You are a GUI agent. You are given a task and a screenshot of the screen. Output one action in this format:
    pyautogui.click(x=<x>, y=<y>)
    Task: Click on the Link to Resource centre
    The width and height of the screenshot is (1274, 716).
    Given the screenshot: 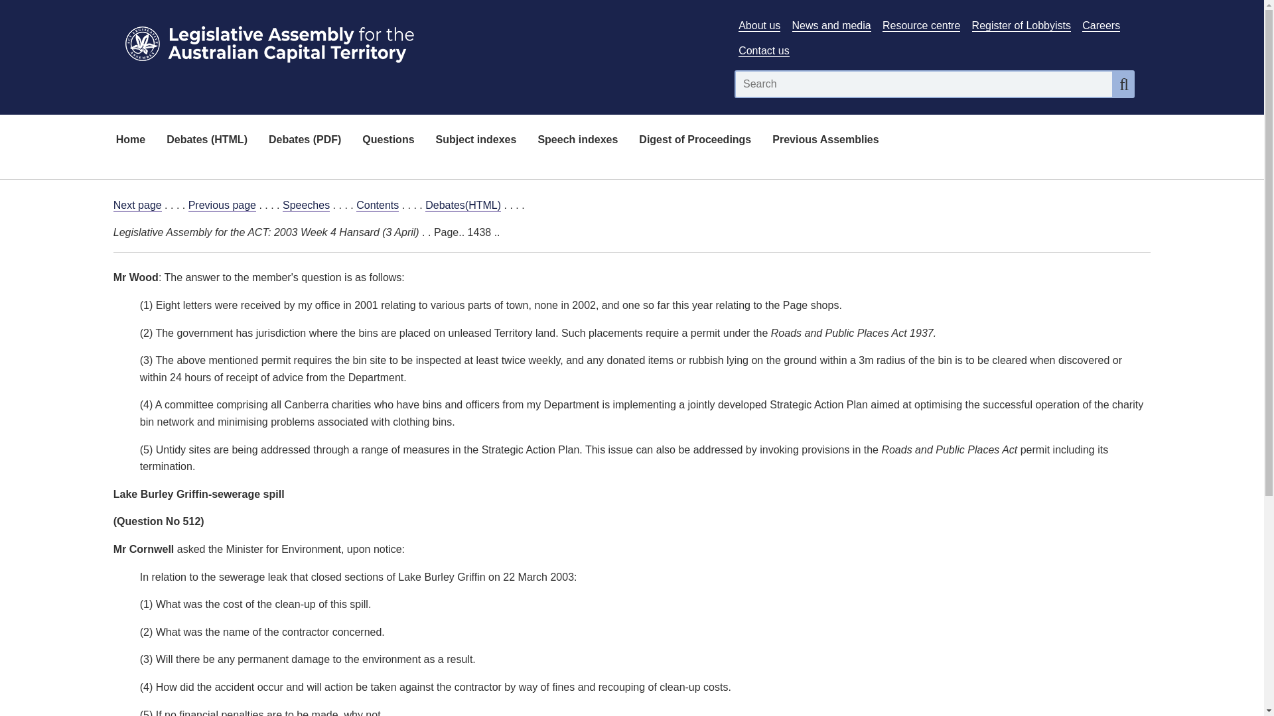 What is the action you would take?
    pyautogui.click(x=921, y=25)
    